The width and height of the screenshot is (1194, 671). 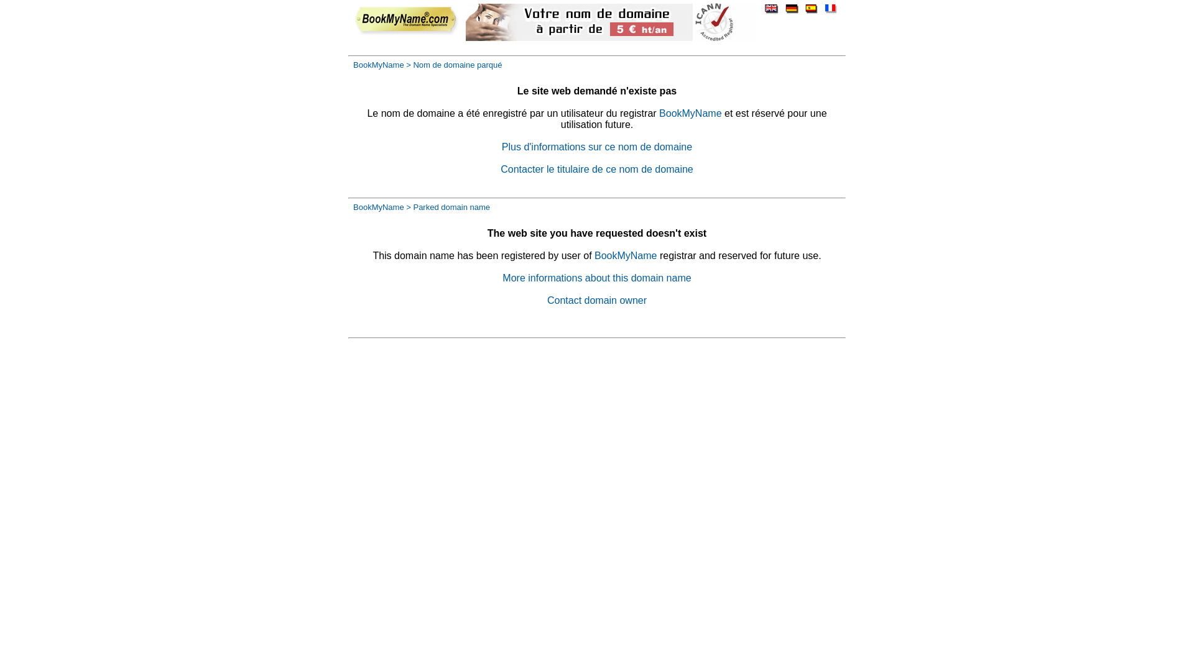 What do you see at coordinates (379, 208) in the screenshot?
I see `BookMyName` at bounding box center [379, 208].